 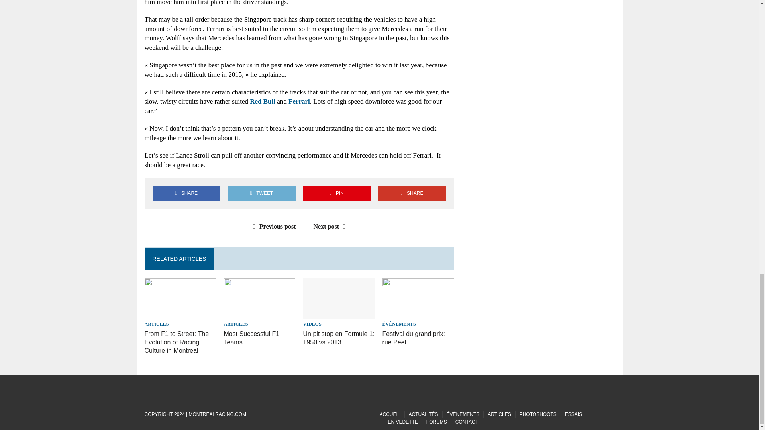 What do you see at coordinates (273, 226) in the screenshot?
I see `Previous post` at bounding box center [273, 226].